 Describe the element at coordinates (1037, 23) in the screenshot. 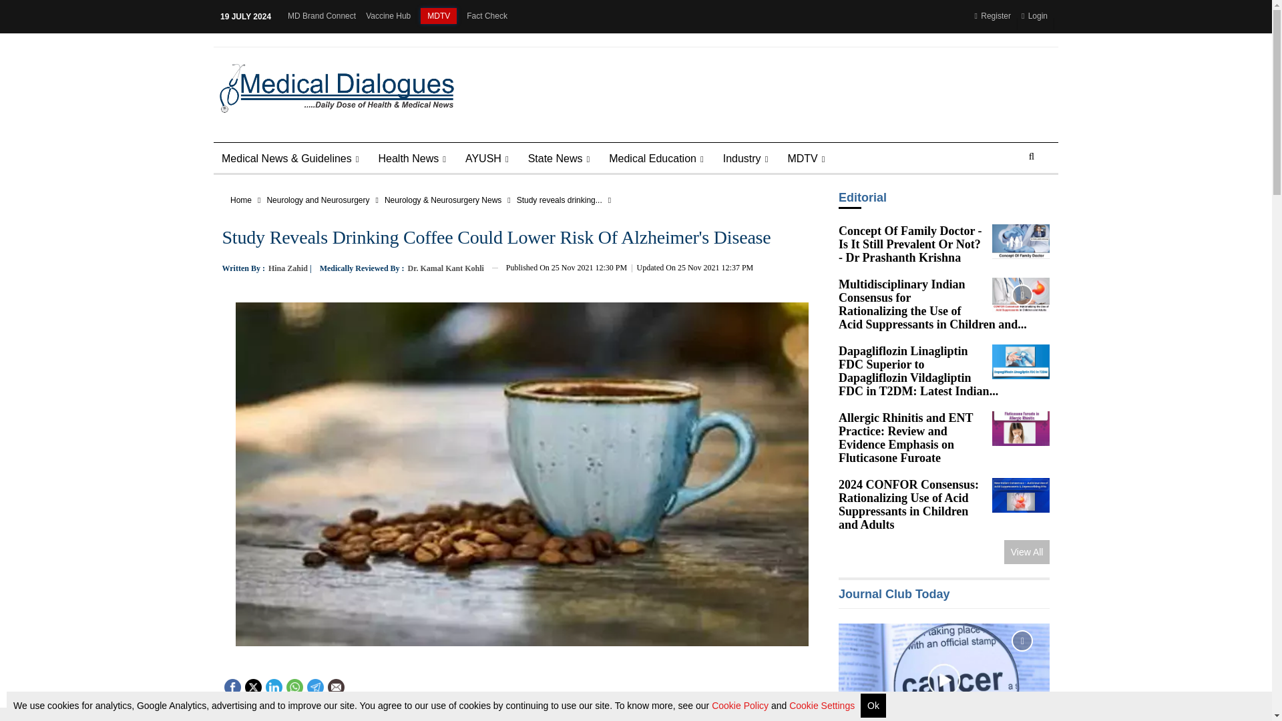

I see `Login` at that location.